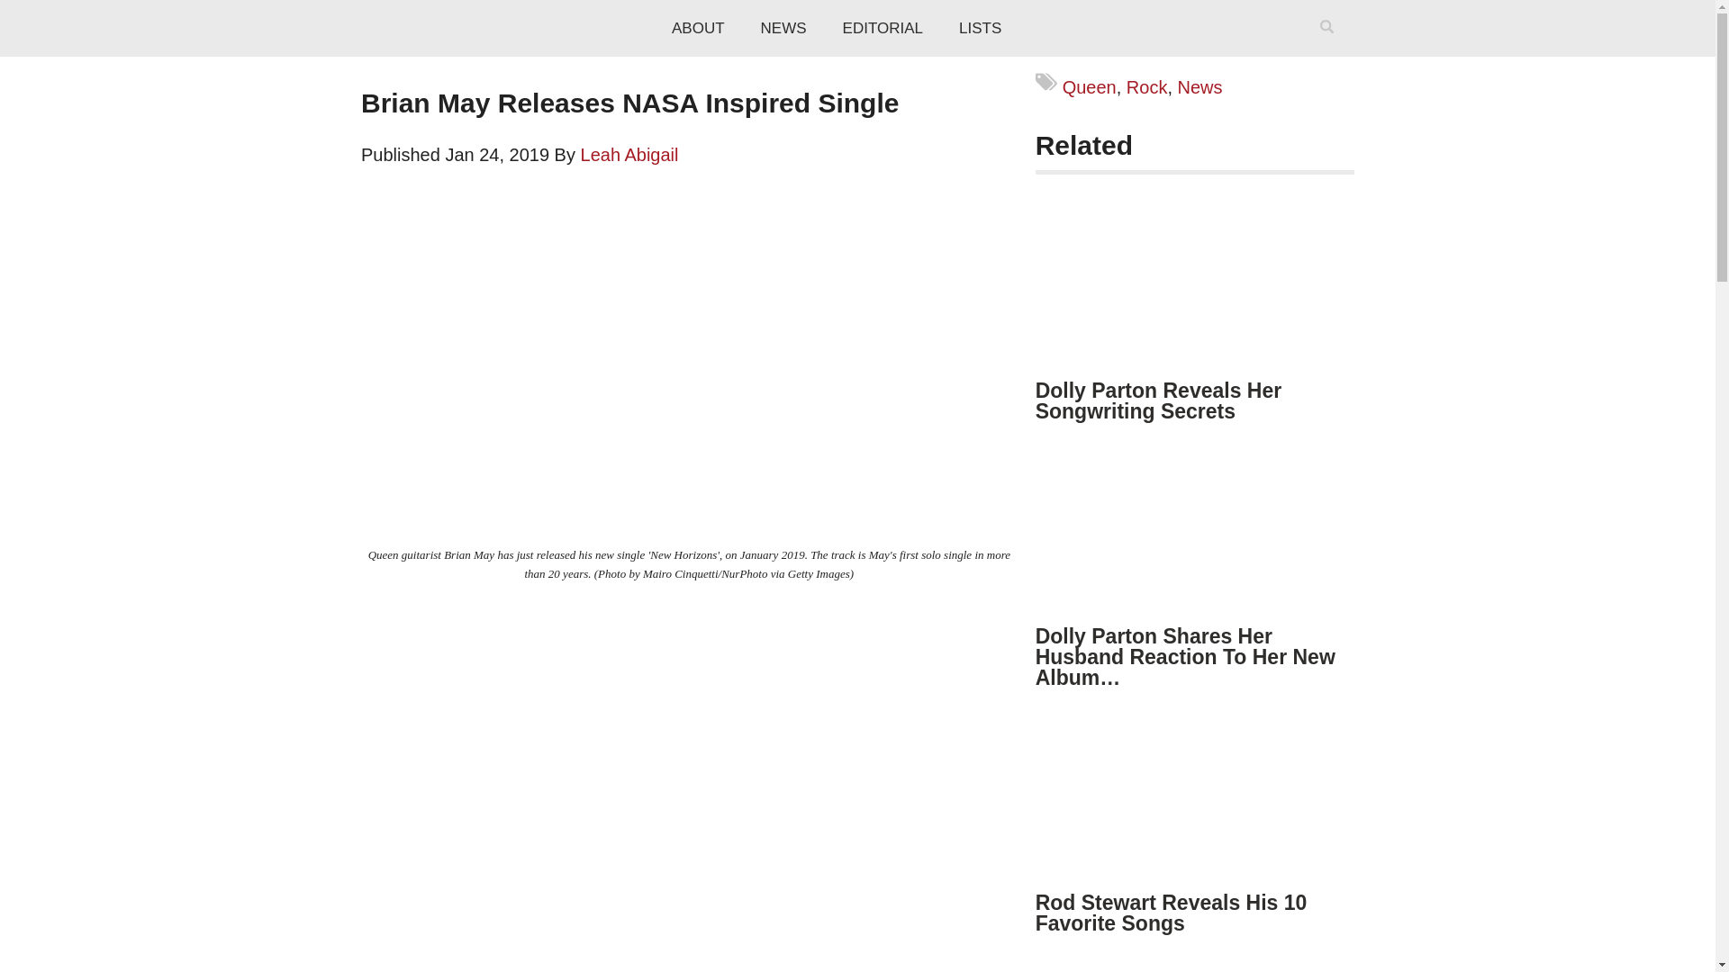 The width and height of the screenshot is (1729, 972). I want to click on News, so click(1199, 87).